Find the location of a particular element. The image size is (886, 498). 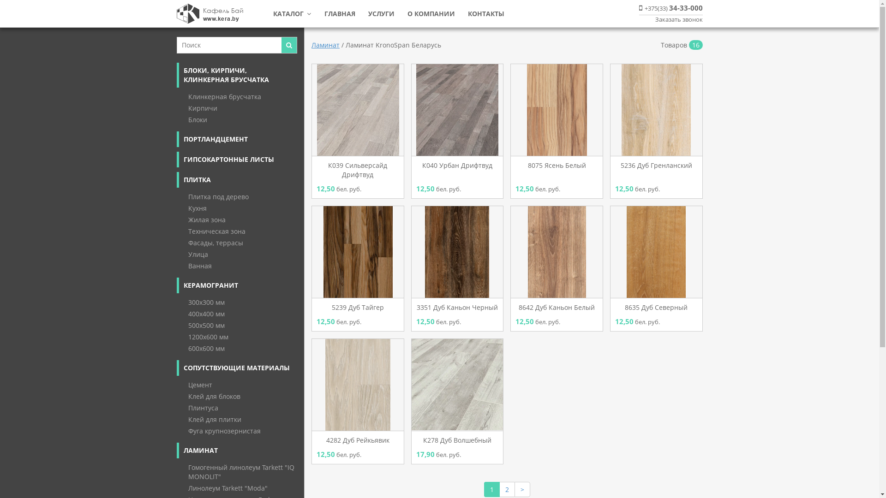

2 is located at coordinates (507, 490).